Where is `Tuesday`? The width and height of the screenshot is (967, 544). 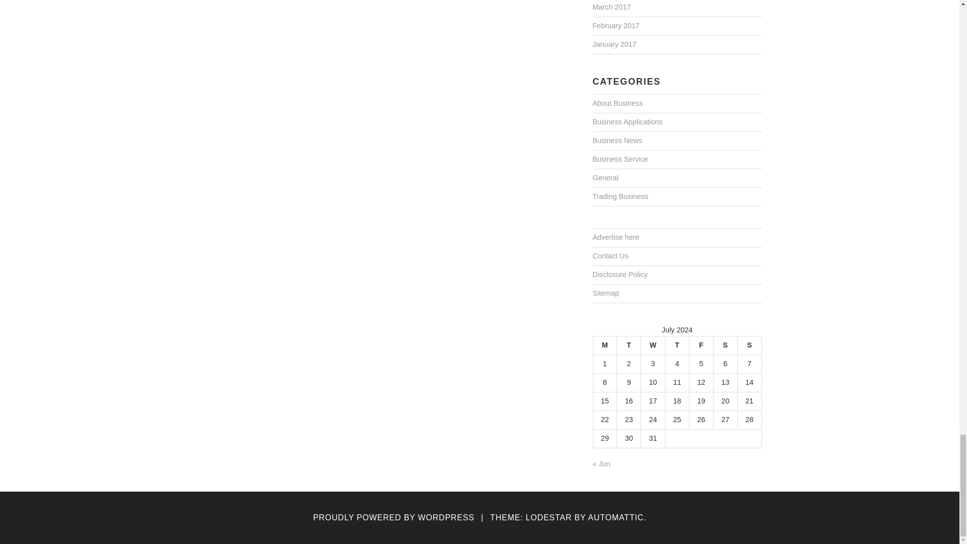
Tuesday is located at coordinates (629, 346).